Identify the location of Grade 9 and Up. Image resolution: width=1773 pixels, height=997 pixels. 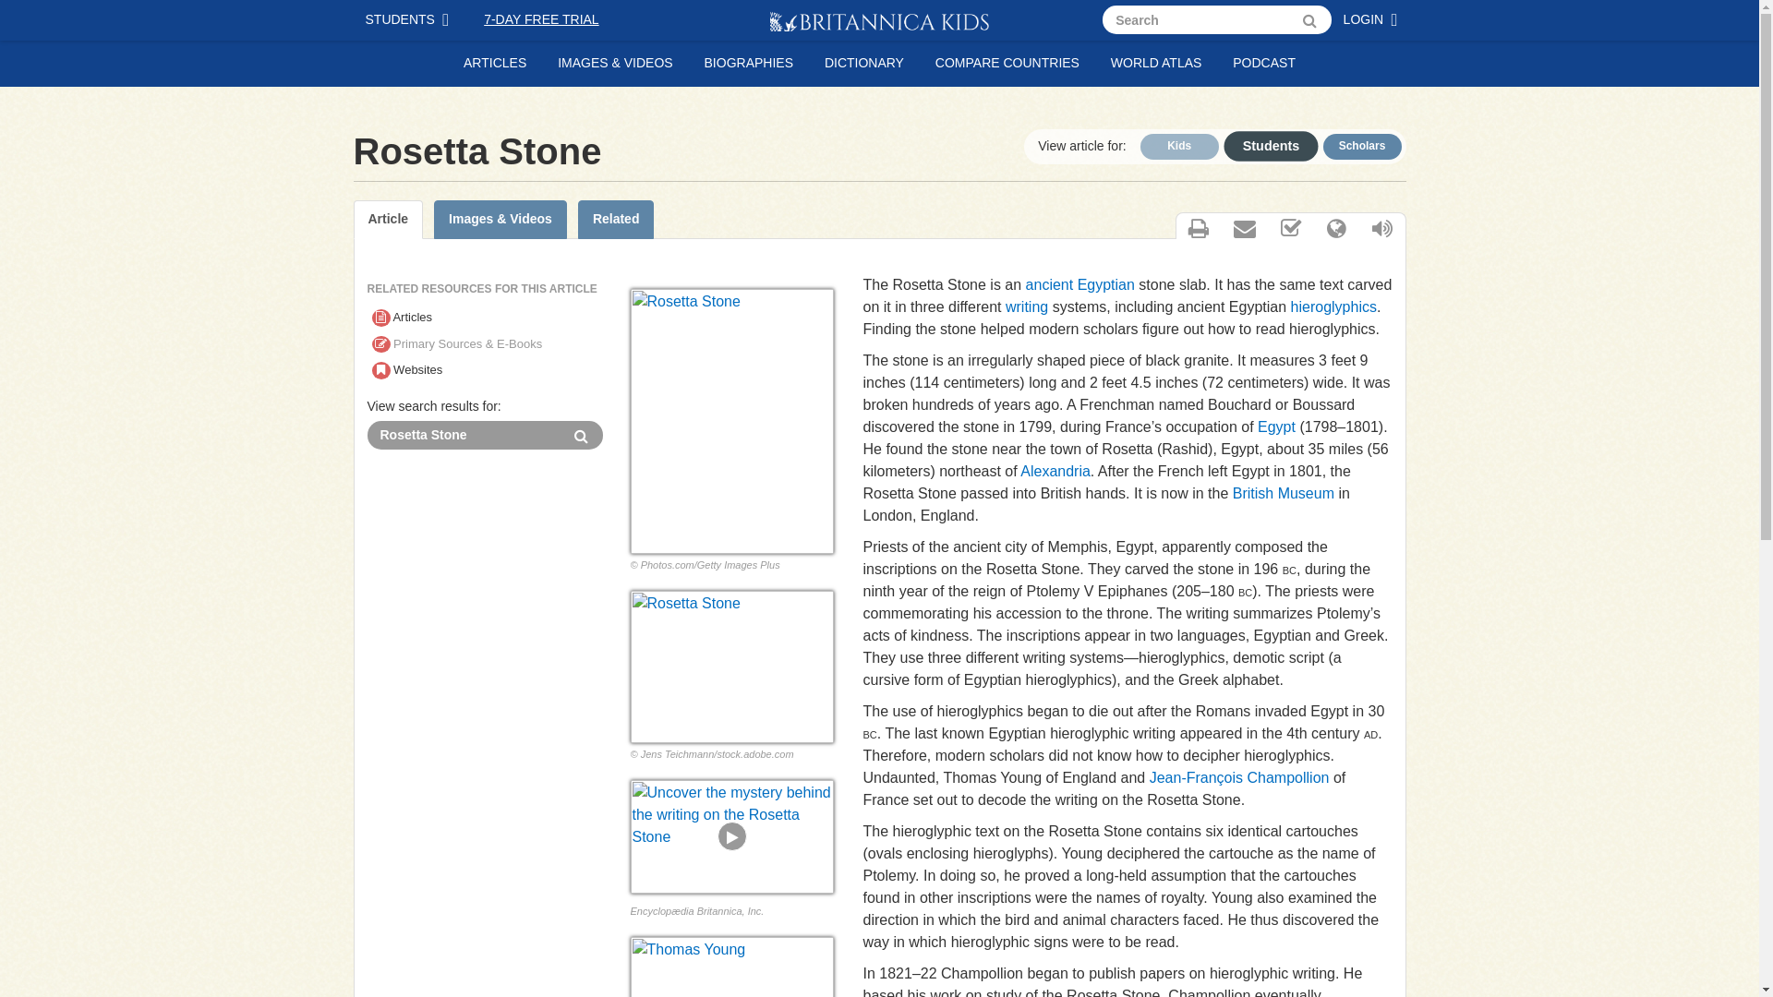
(1361, 146).